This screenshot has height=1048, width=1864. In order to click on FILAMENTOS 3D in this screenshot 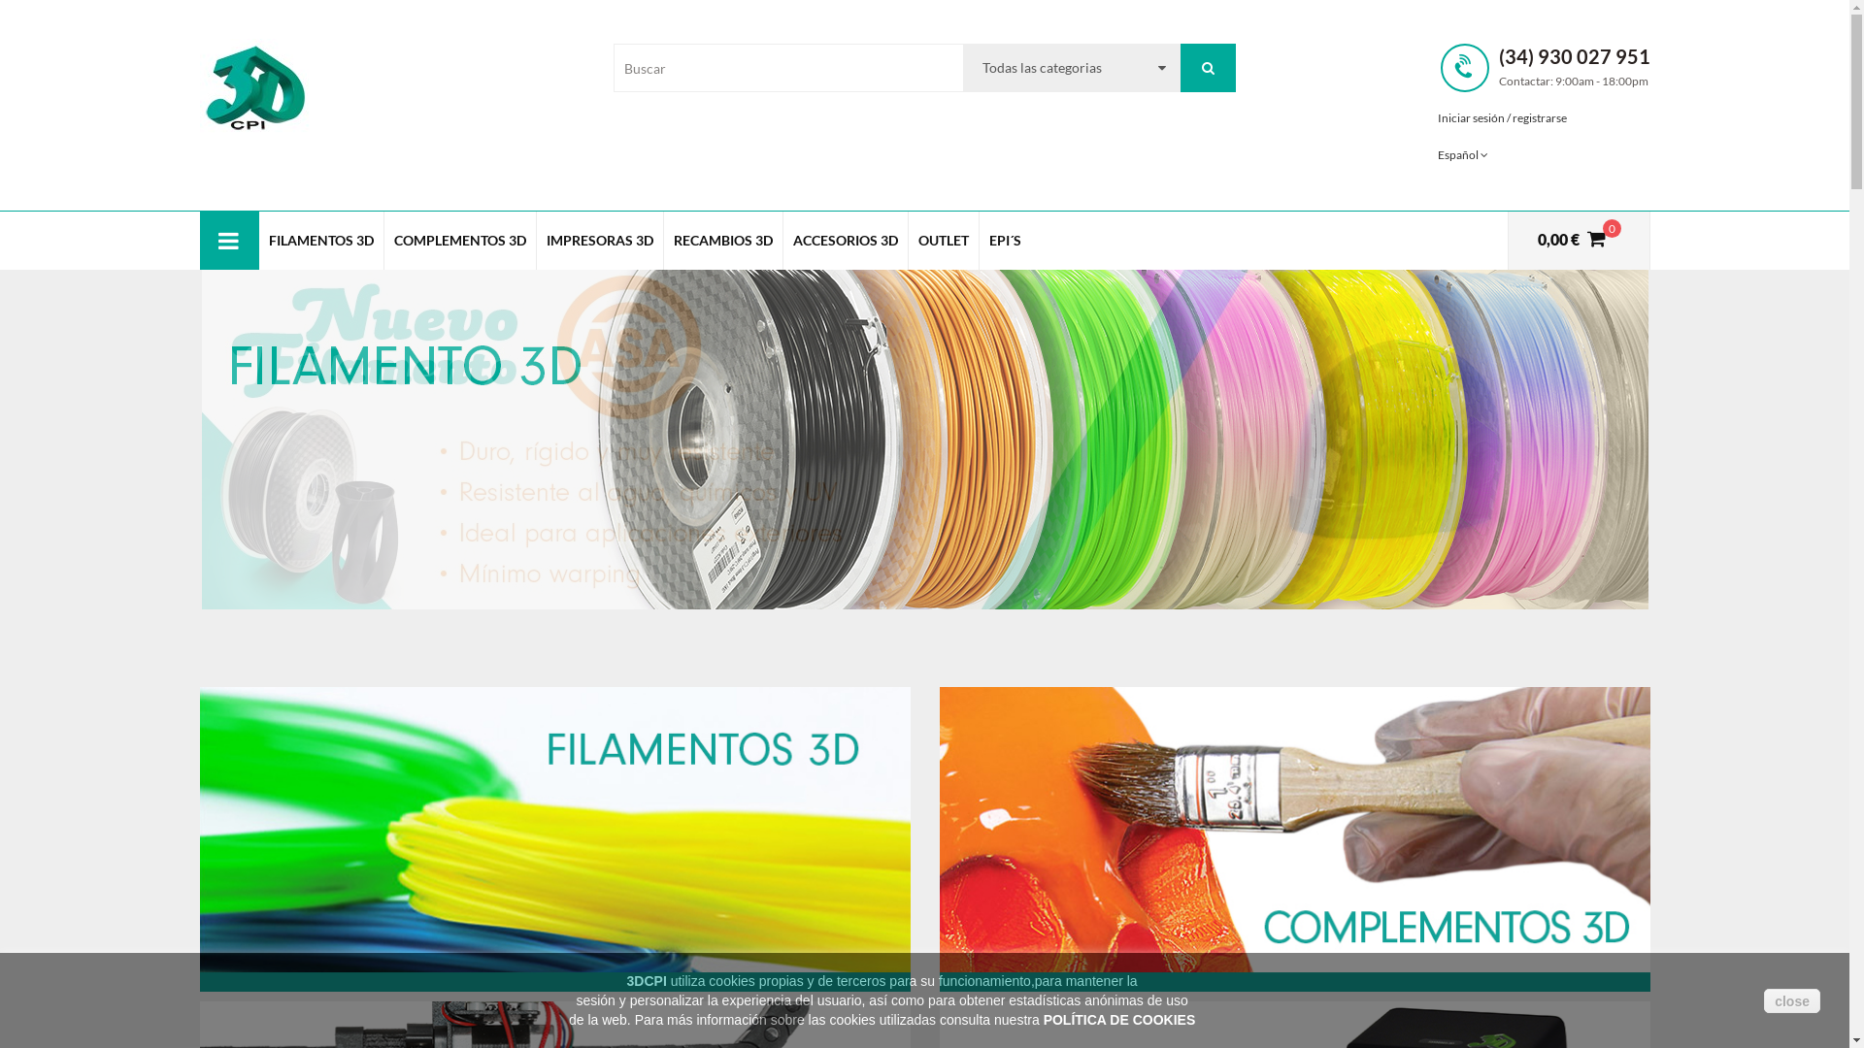, I will do `click(320, 241)`.